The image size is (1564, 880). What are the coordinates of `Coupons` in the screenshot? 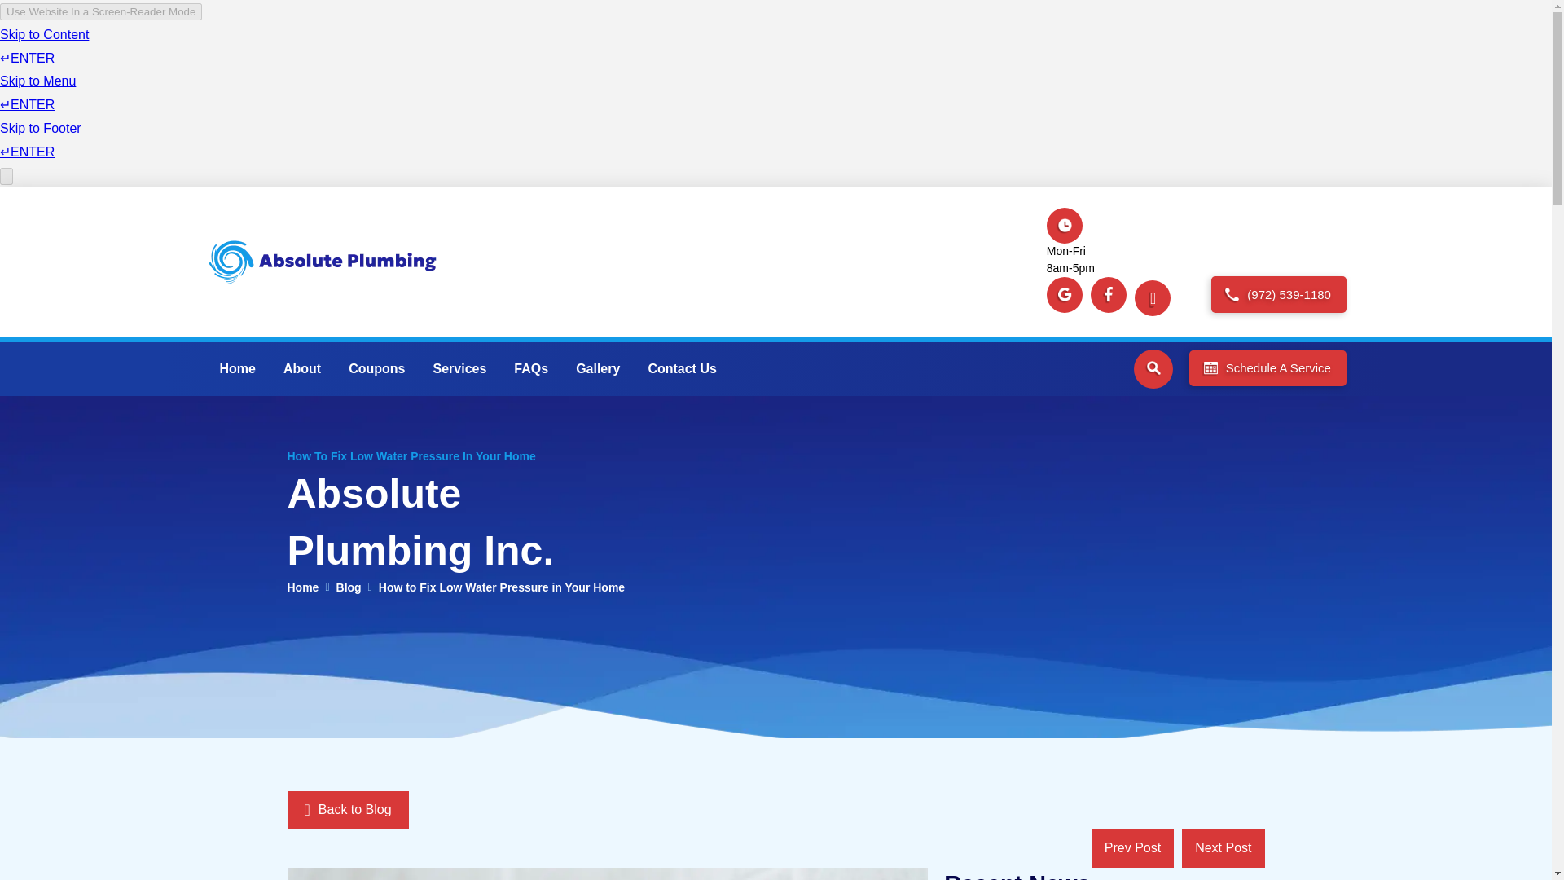 It's located at (376, 369).